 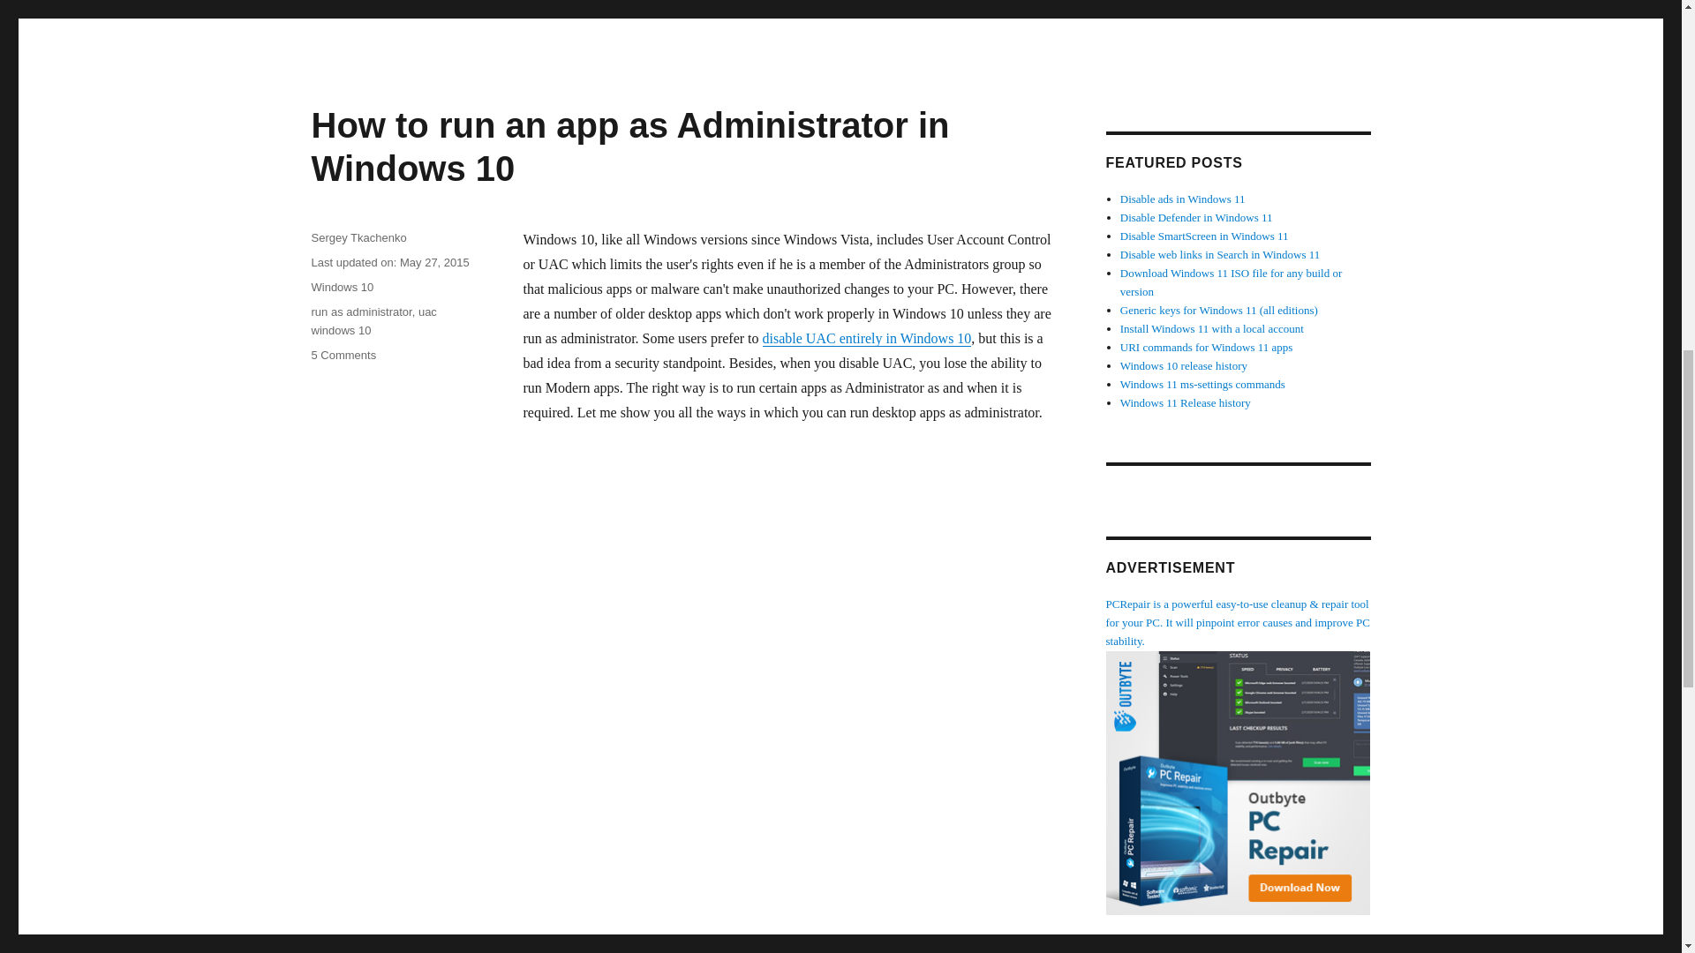 What do you see at coordinates (1256, 38) in the screenshot?
I see `Advertisement` at bounding box center [1256, 38].